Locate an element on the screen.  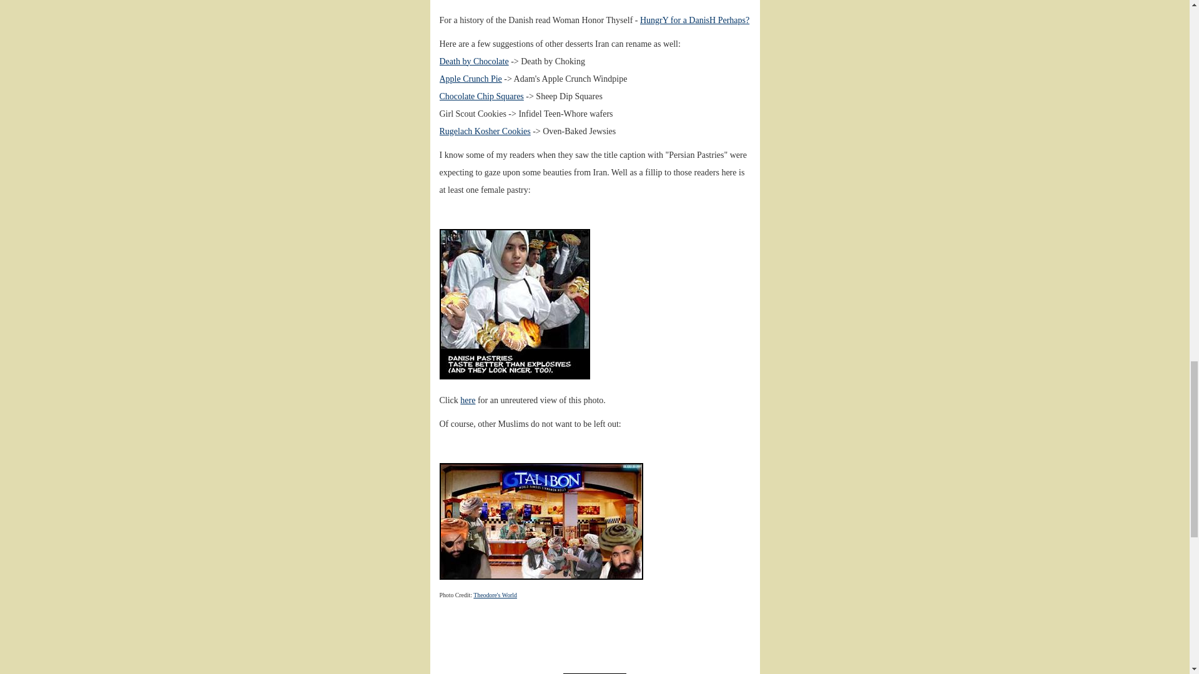
Death by Chocolate is located at coordinates (474, 61).